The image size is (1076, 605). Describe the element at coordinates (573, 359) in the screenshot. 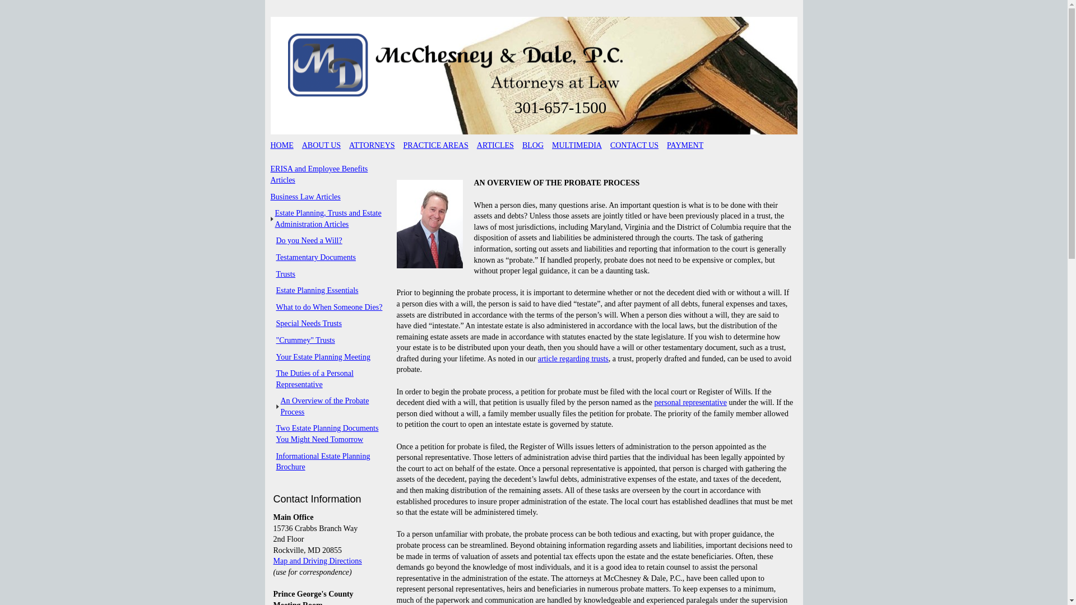

I see `article regarding trusts` at that location.